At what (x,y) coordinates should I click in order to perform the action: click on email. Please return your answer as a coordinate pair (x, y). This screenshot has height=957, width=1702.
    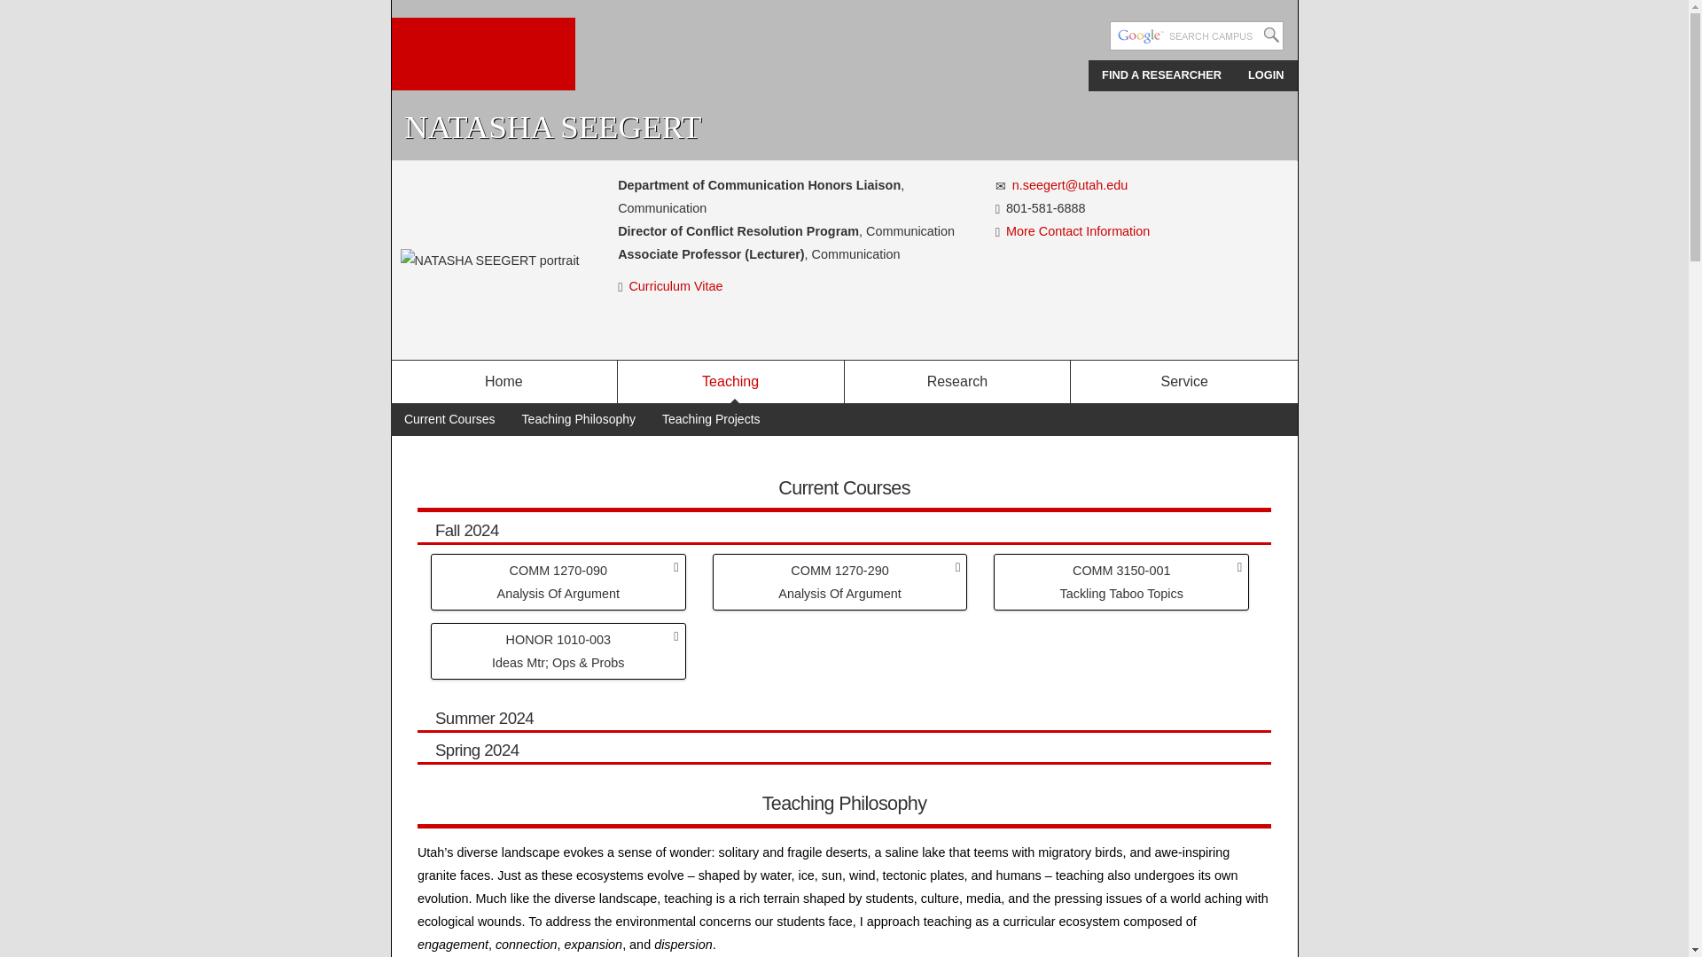
    Looking at the image, I should click on (1002, 186).